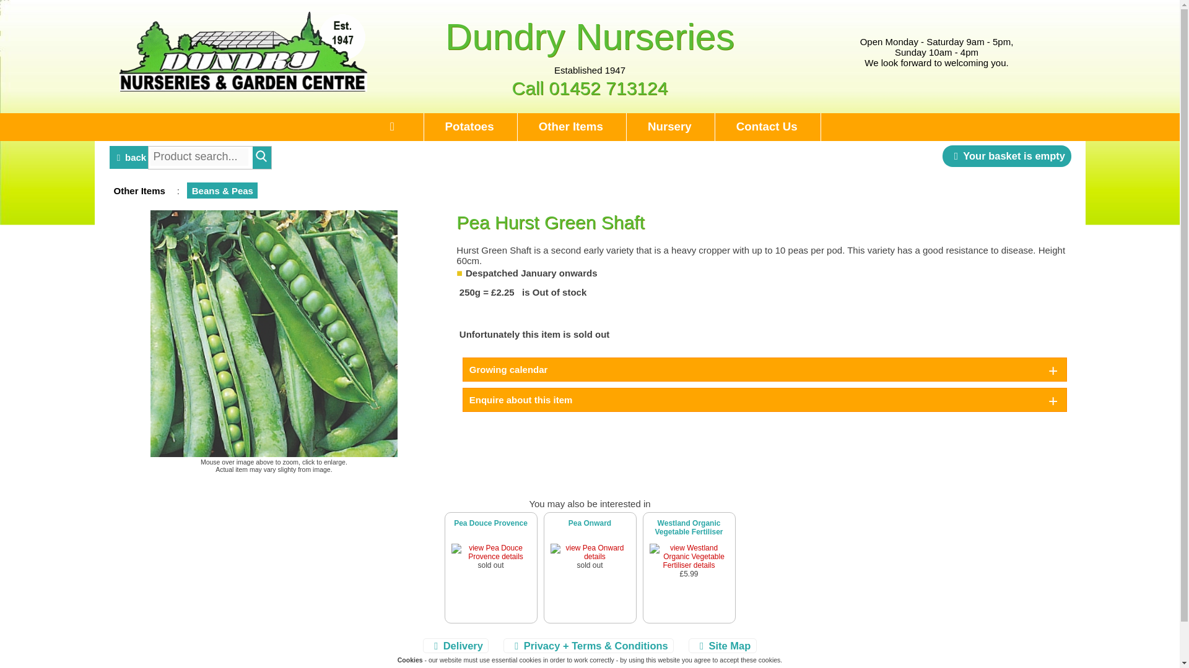 This screenshot has height=668, width=1189. I want to click on back, so click(129, 148).